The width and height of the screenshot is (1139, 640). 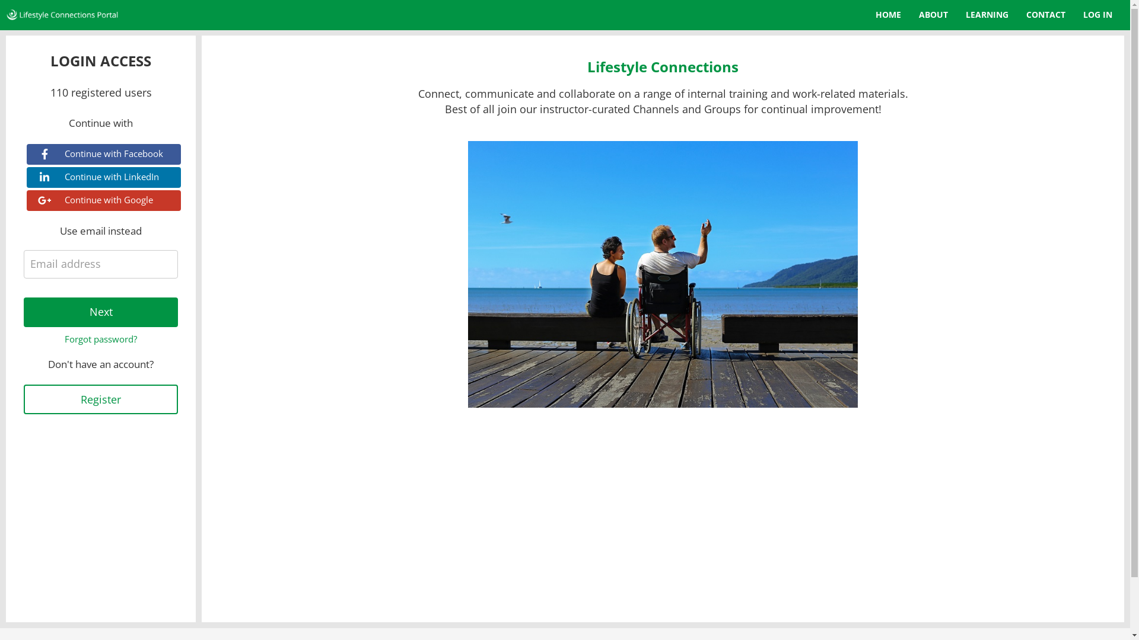 I want to click on HOME, so click(x=889, y=15).